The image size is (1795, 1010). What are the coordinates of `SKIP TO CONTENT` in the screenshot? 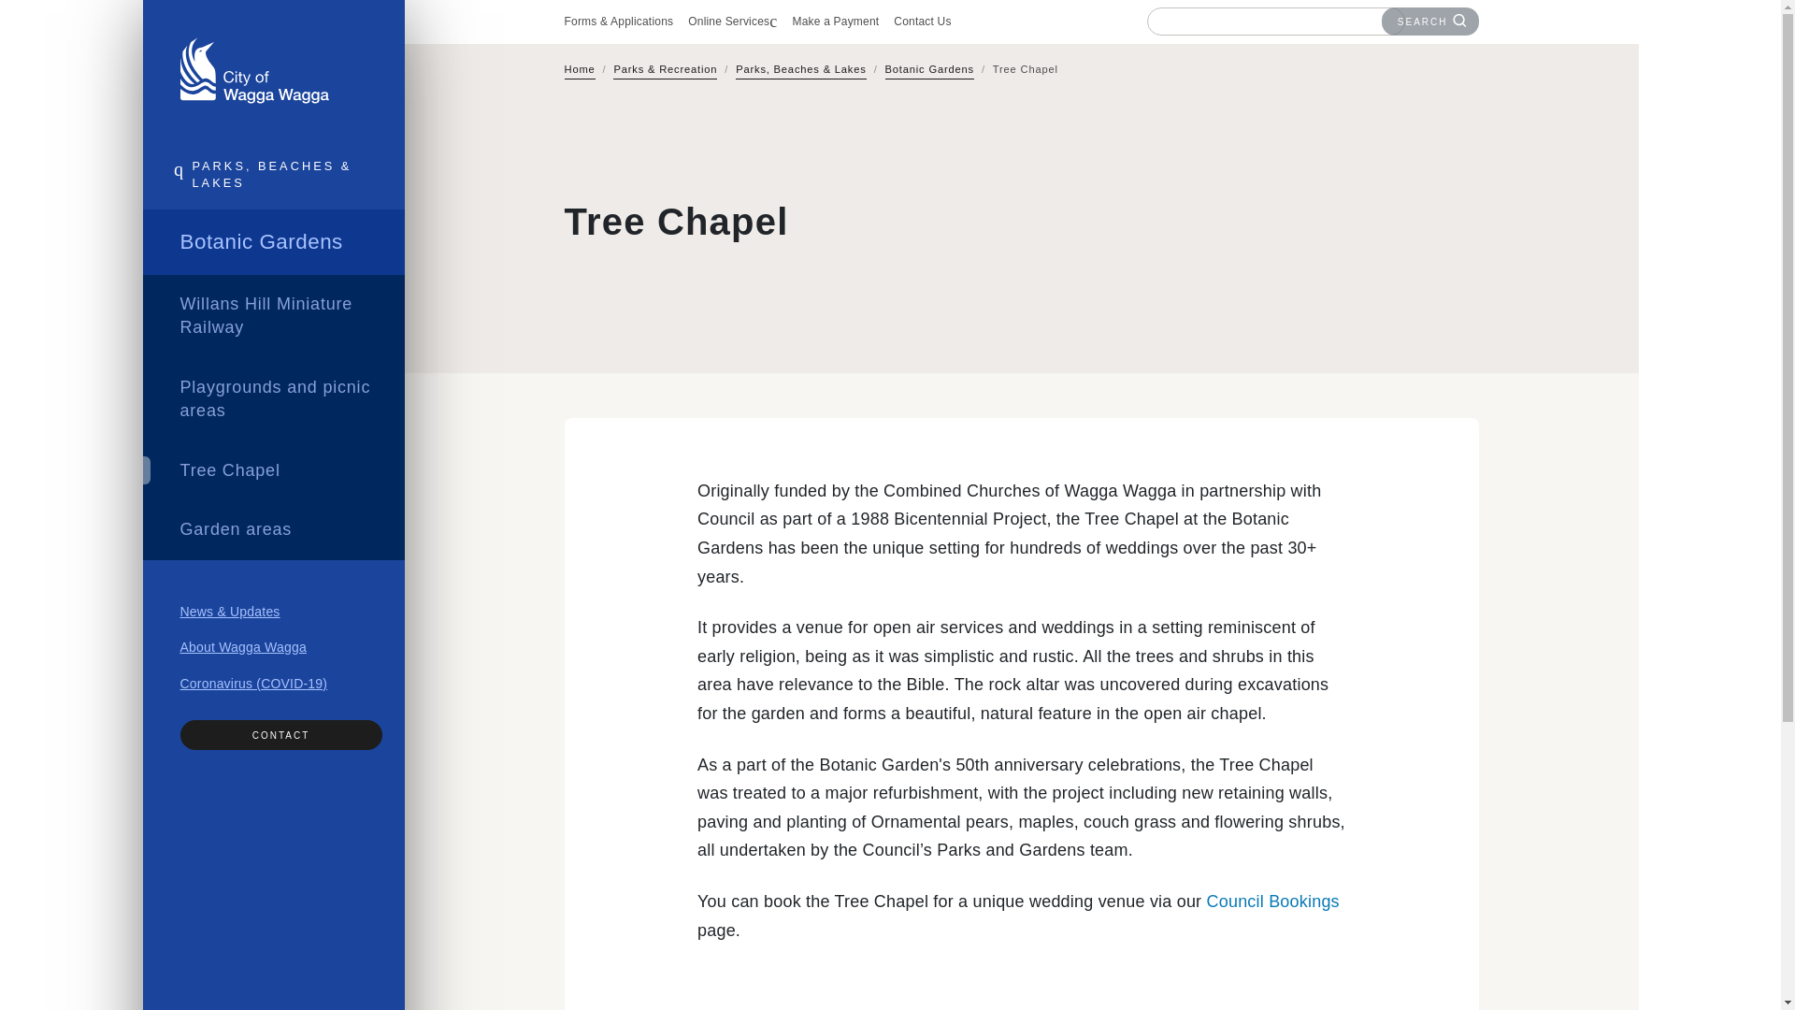 It's located at (1620, 53).